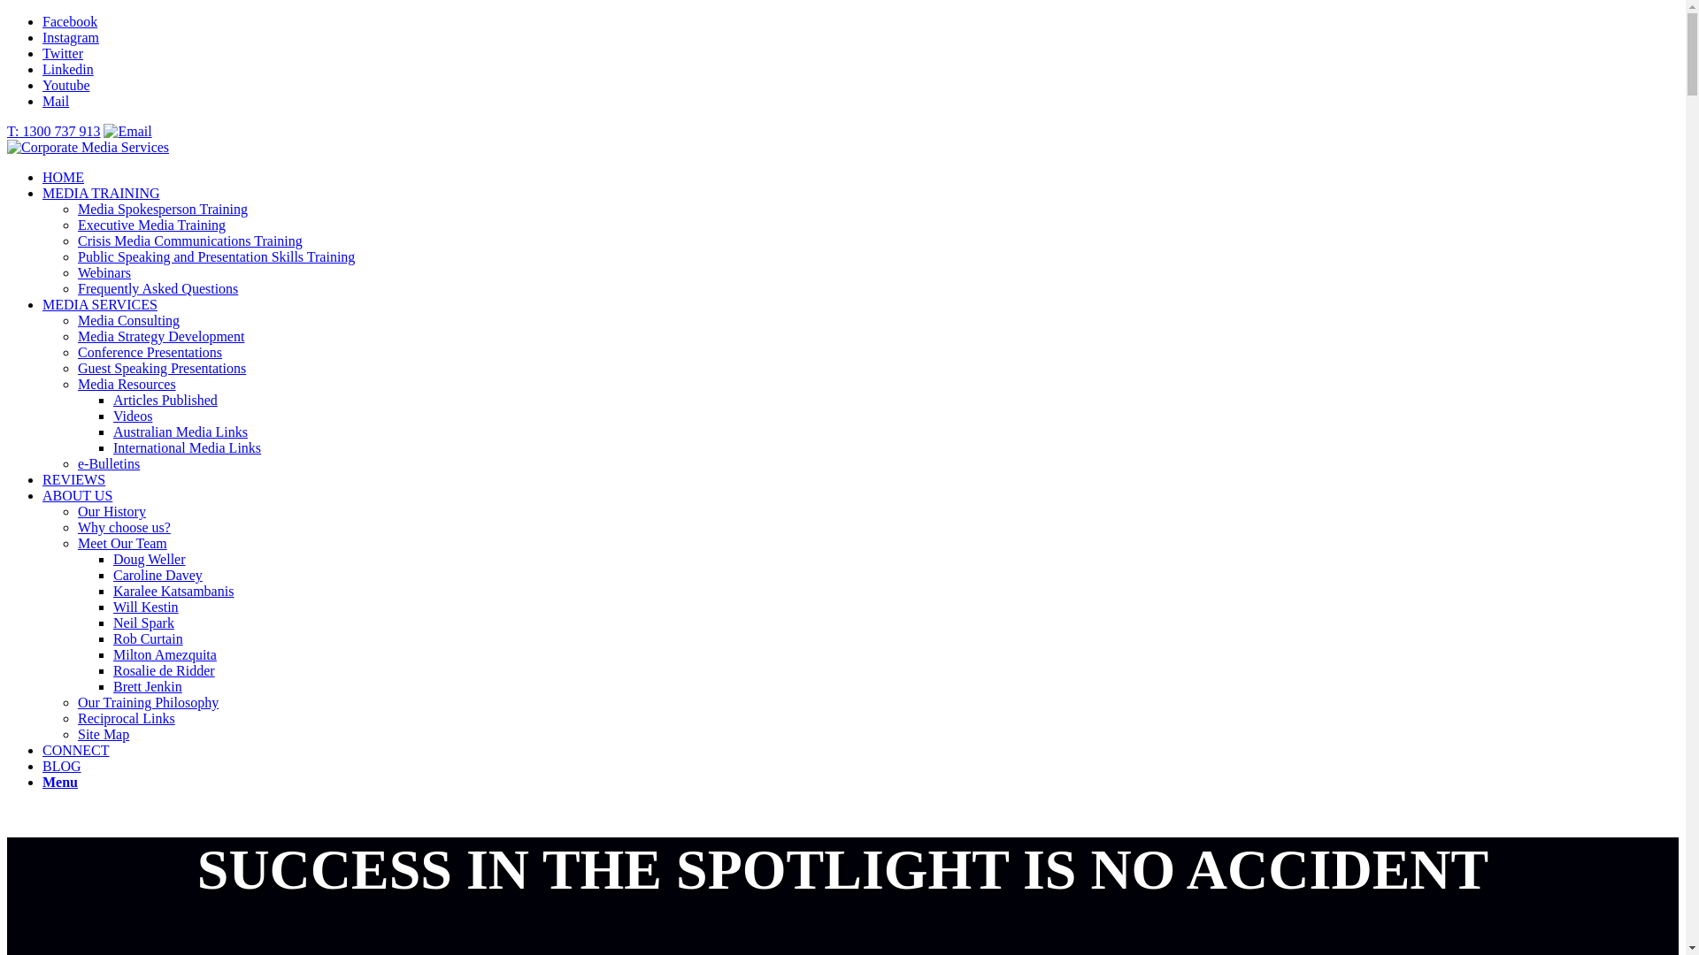 This screenshot has height=955, width=1699. What do you see at coordinates (62, 766) in the screenshot?
I see `BLOG` at bounding box center [62, 766].